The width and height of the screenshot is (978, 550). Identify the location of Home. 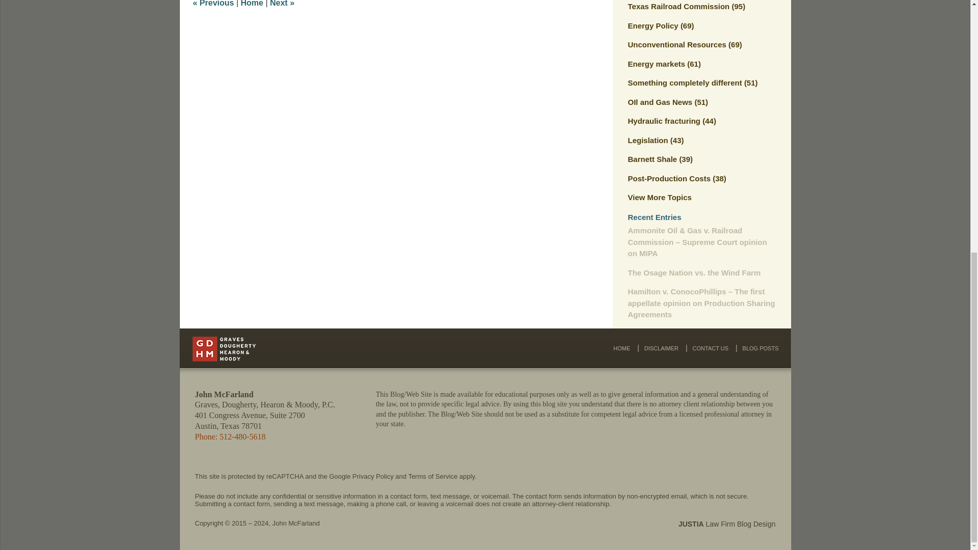
(252, 4).